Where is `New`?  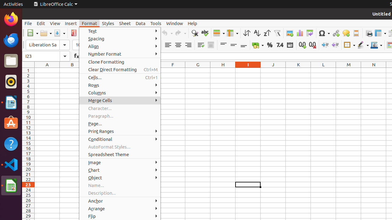 New is located at coordinates (32, 33).